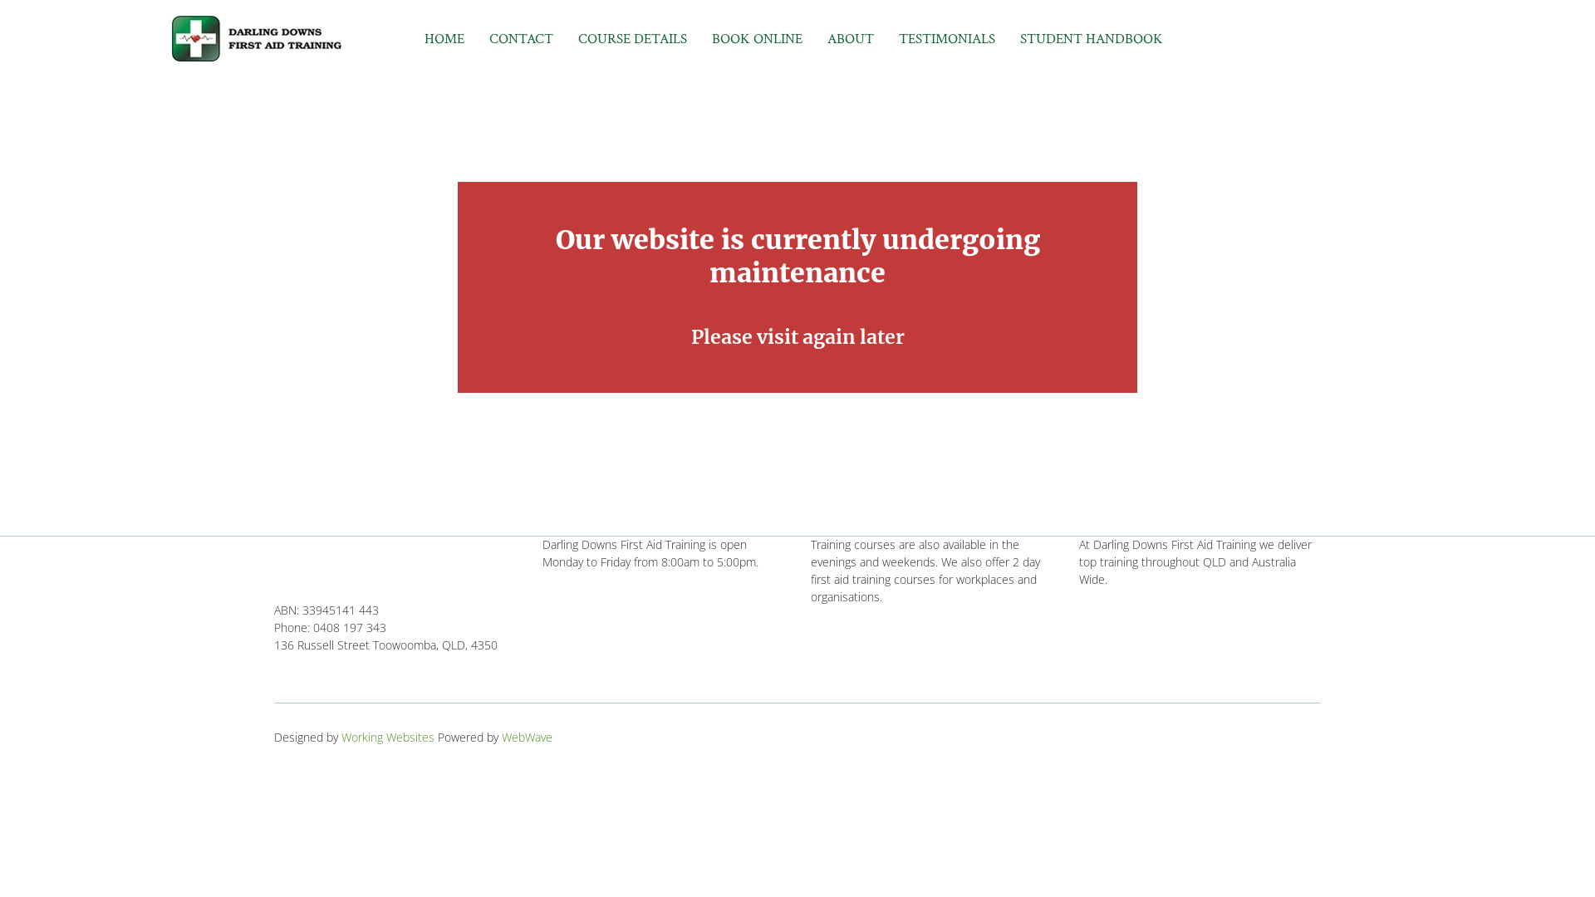 The image size is (1595, 897). What do you see at coordinates (390, 738) in the screenshot?
I see `Working Websites` at bounding box center [390, 738].